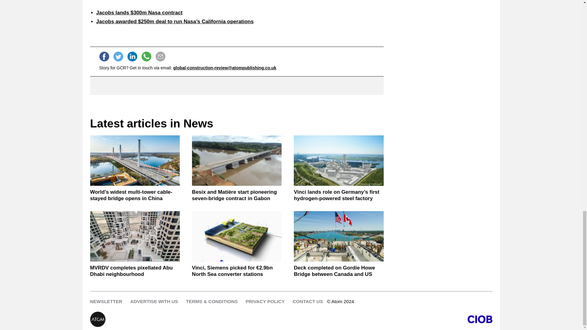 The height and width of the screenshot is (330, 587). Describe the element at coordinates (132, 56) in the screenshot. I see `Share on LinkedIn` at that location.